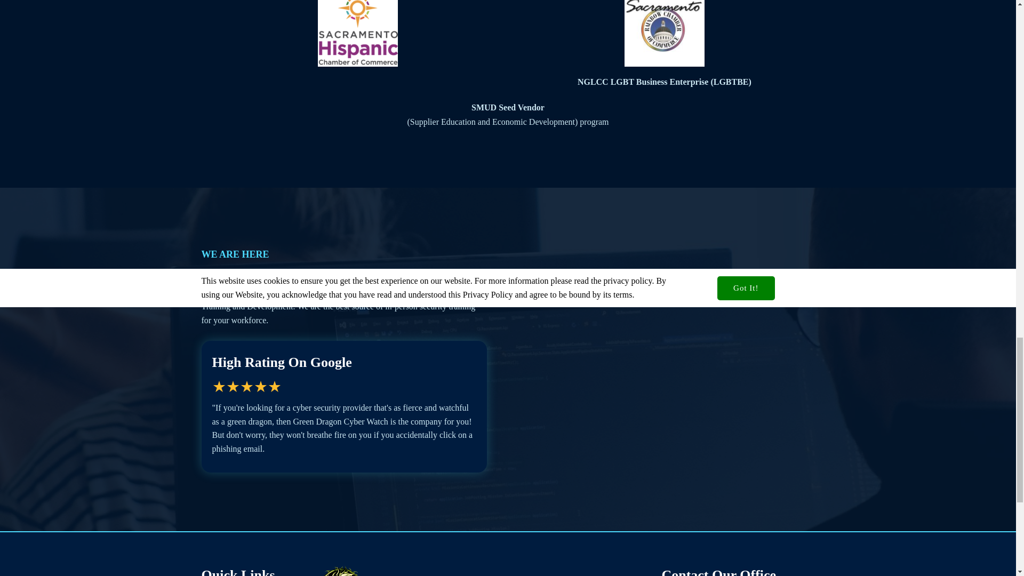  What do you see at coordinates (463, 570) in the screenshot?
I see `Green Dragon Cyber Watch` at bounding box center [463, 570].